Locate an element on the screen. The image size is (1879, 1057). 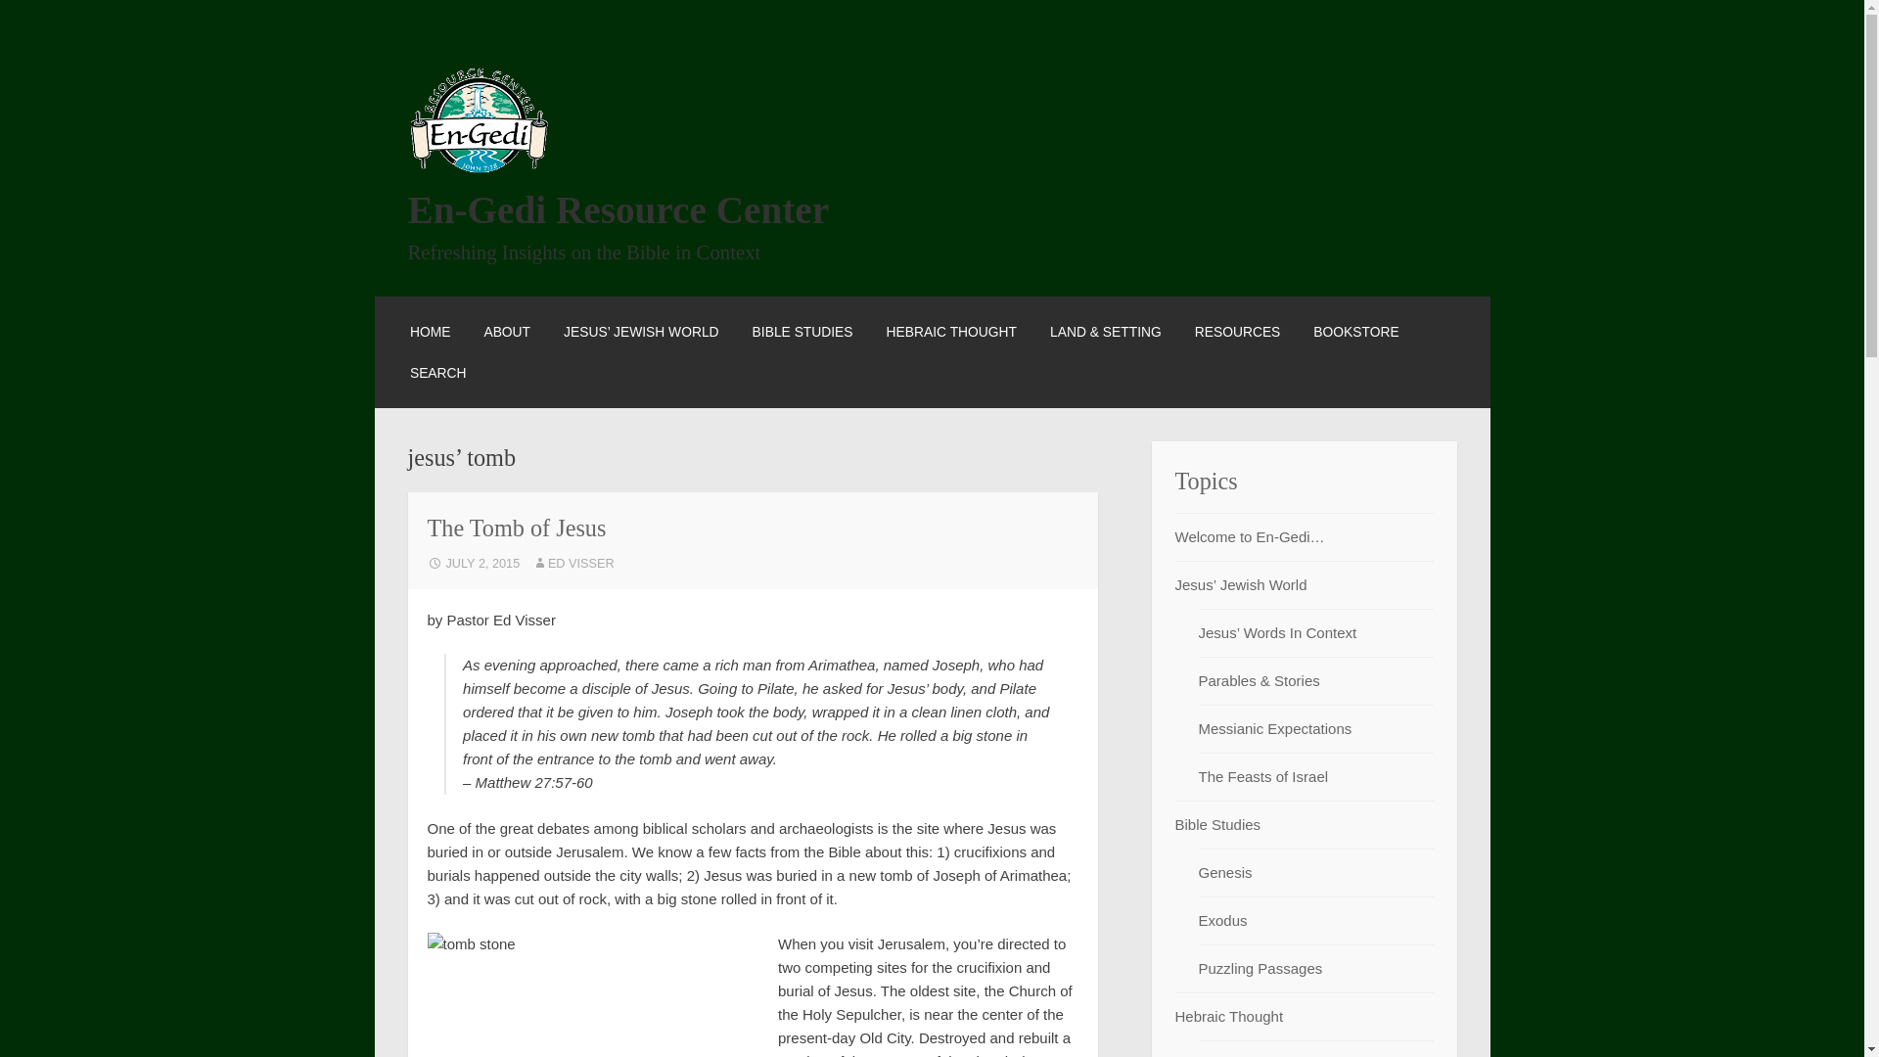
HEBRAIC THOUGHT is located at coordinates (951, 331).